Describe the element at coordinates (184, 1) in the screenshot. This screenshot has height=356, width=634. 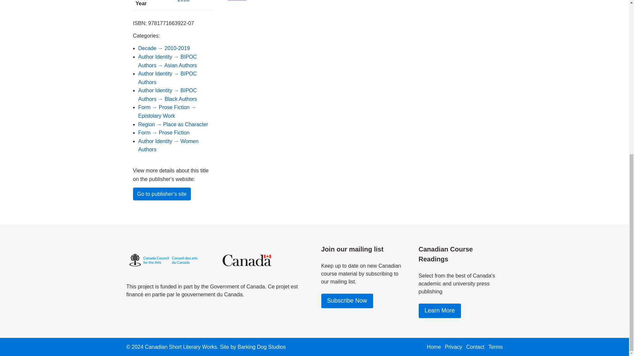
I see `2018` at that location.